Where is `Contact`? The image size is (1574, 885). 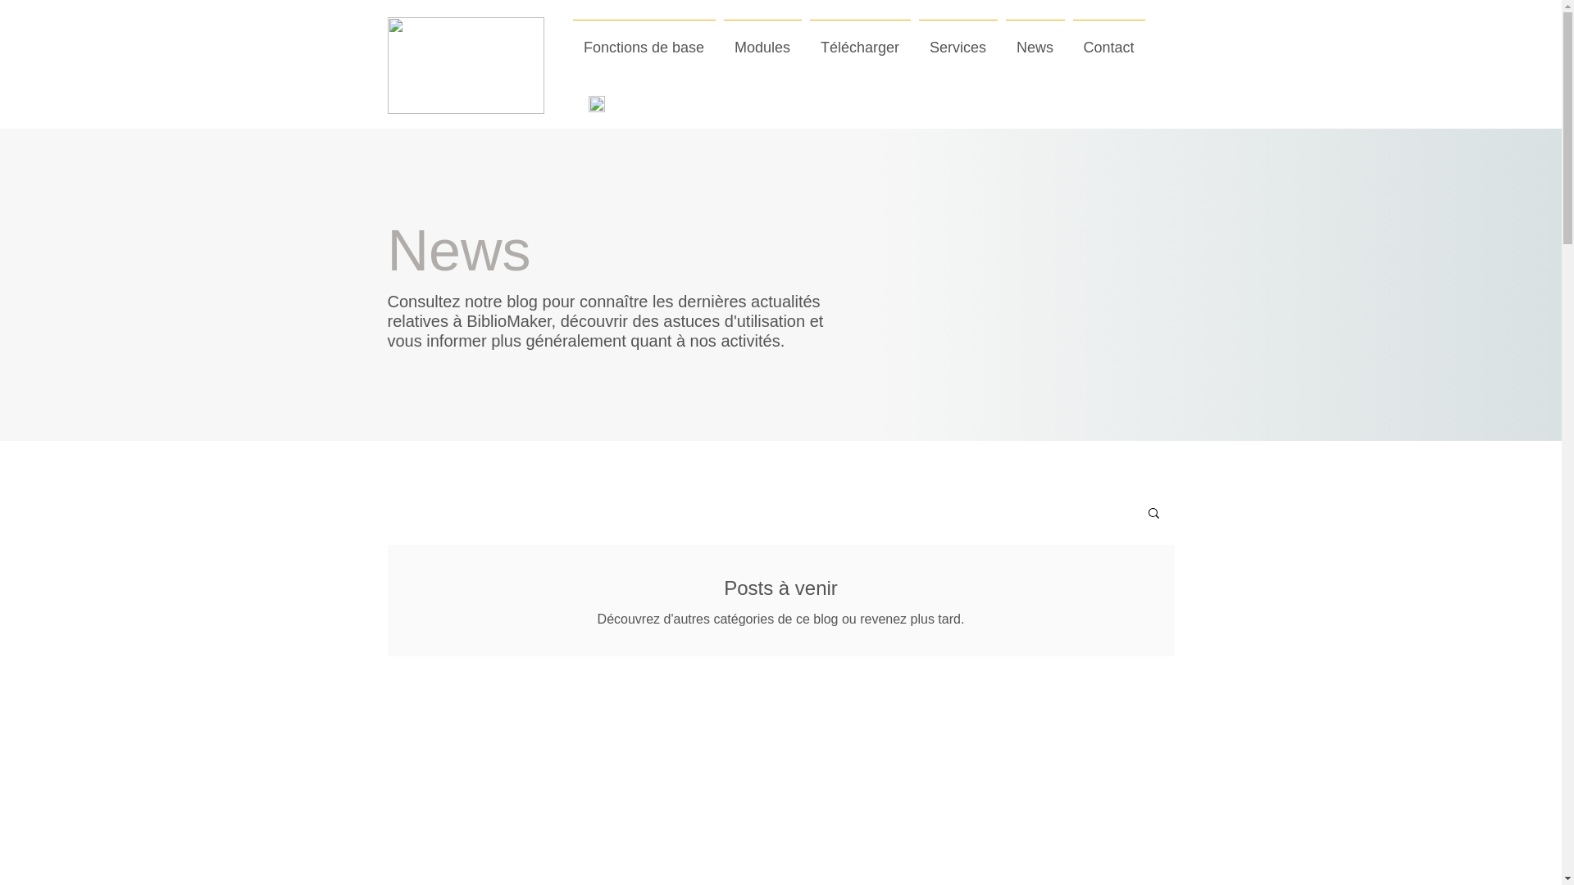 Contact is located at coordinates (1109, 40).